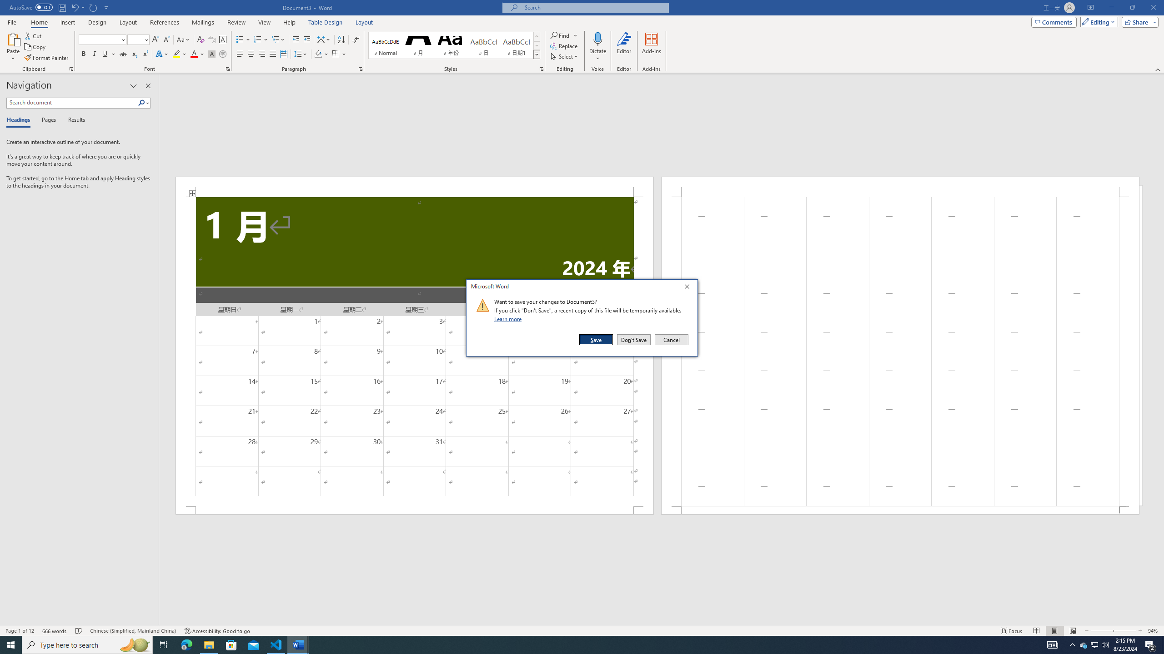 The height and width of the screenshot is (654, 1164). What do you see at coordinates (276, 645) in the screenshot?
I see `Class: NetUIScrollBar` at bounding box center [276, 645].